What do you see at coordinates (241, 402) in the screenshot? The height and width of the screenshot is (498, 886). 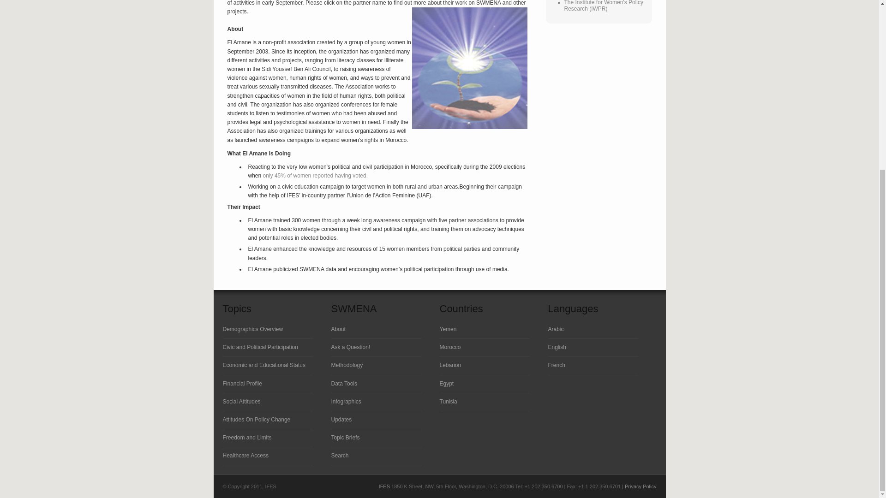 I see `Social Attitudes` at bounding box center [241, 402].